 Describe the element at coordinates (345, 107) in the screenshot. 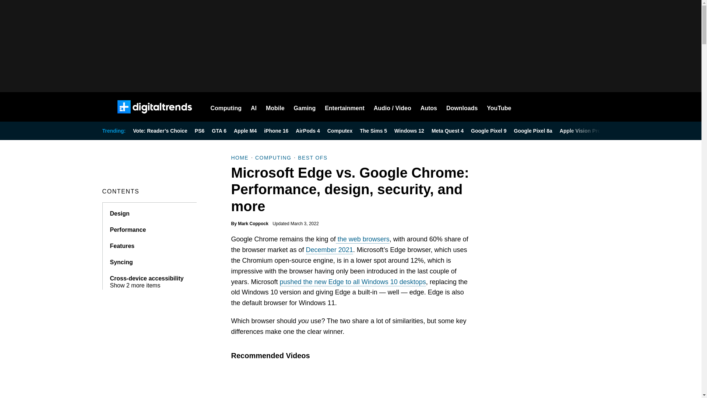

I see `Entertainment` at that location.